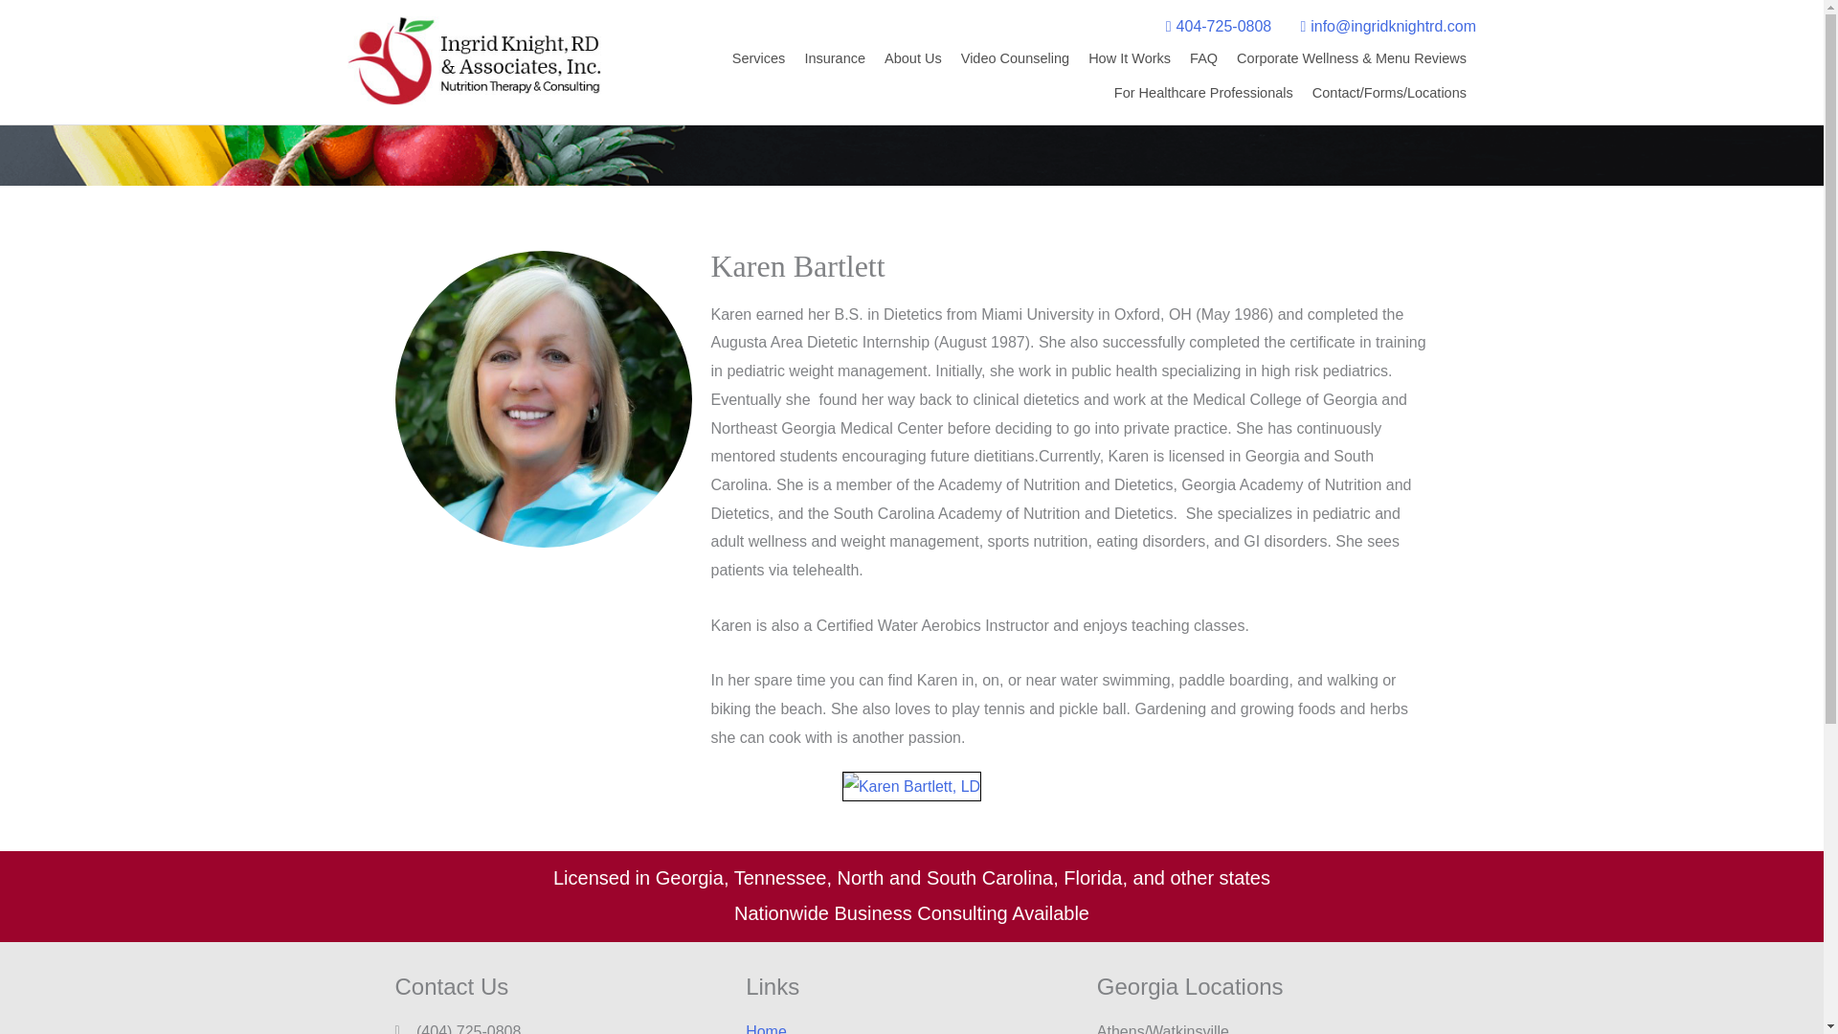  Describe the element at coordinates (1130, 57) in the screenshot. I see `How It Works` at that location.